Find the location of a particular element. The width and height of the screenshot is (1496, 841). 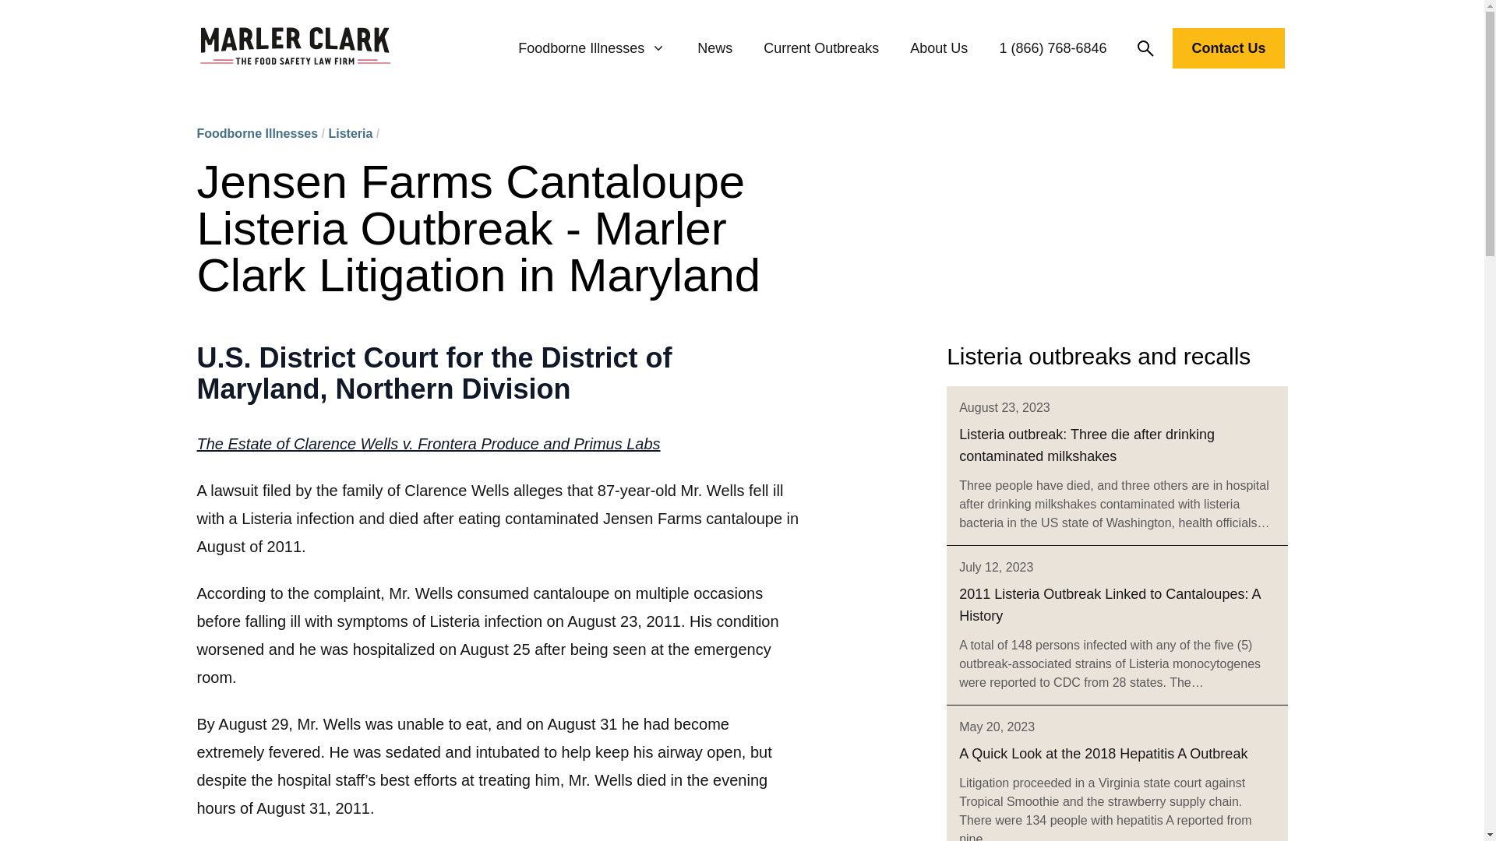

News is located at coordinates (714, 48).